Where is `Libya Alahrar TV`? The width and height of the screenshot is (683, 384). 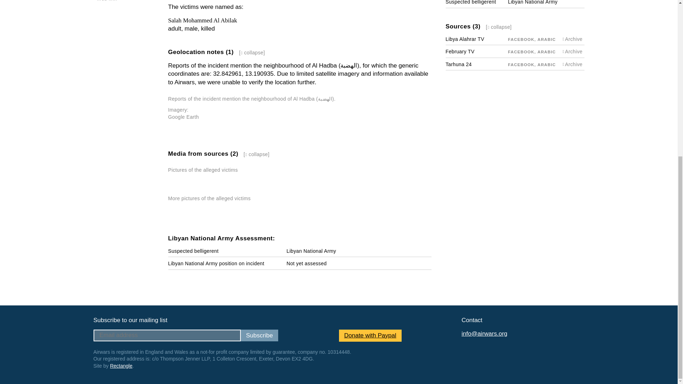 Libya Alahrar TV is located at coordinates (465, 39).